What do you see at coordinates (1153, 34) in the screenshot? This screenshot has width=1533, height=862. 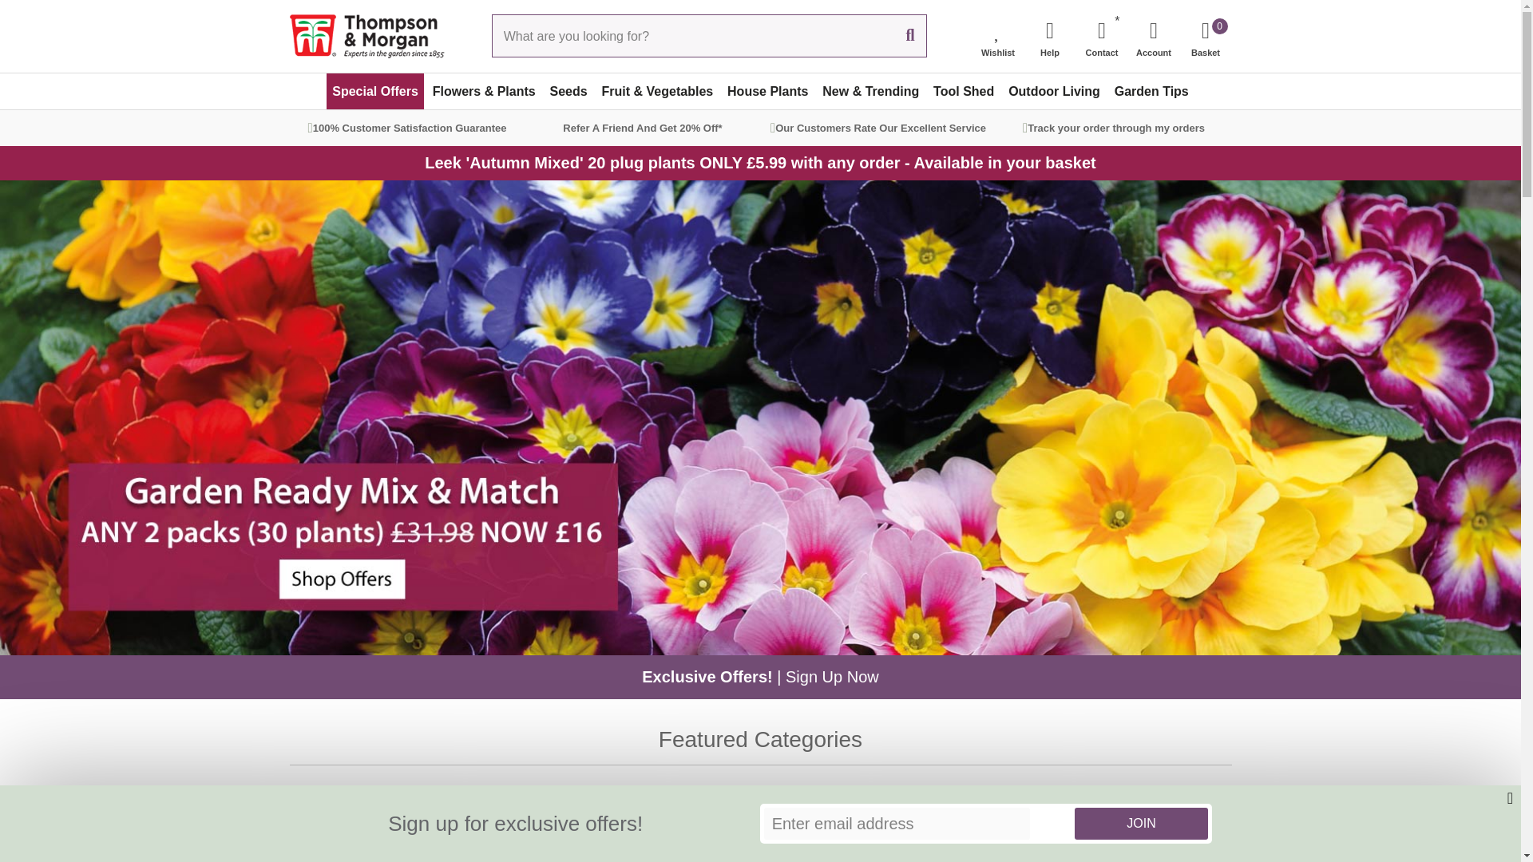 I see `Account` at bounding box center [1153, 34].